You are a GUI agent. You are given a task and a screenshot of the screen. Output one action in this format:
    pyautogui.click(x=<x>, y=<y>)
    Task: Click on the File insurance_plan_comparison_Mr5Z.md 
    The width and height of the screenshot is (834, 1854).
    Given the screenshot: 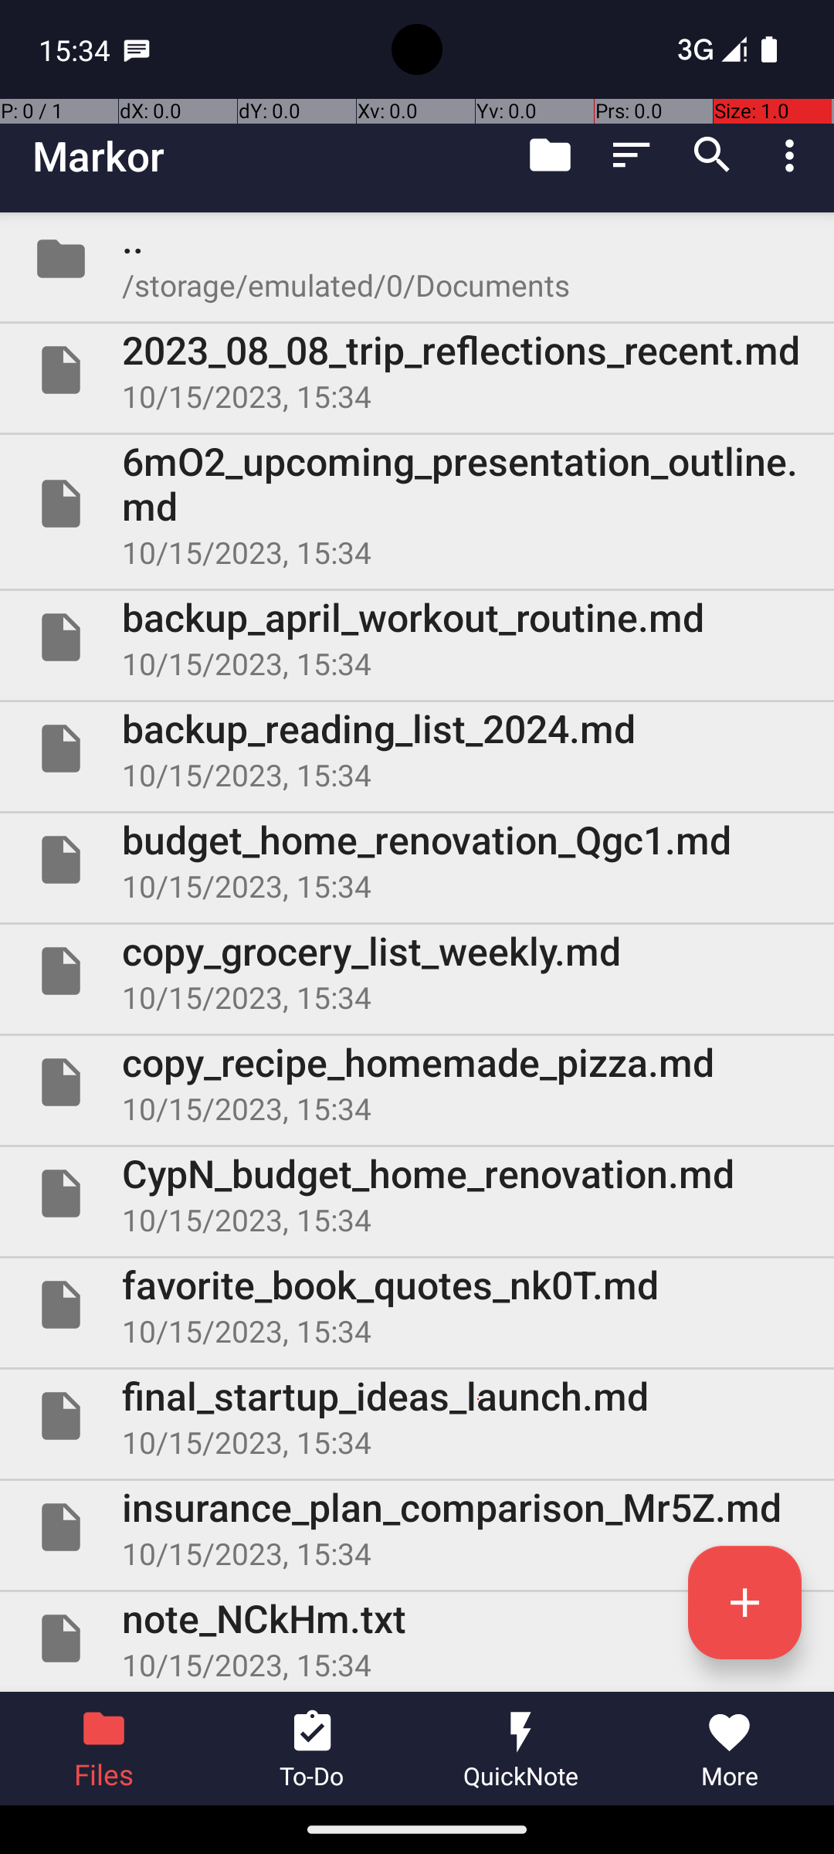 What is the action you would take?
    pyautogui.click(x=417, y=1527)
    